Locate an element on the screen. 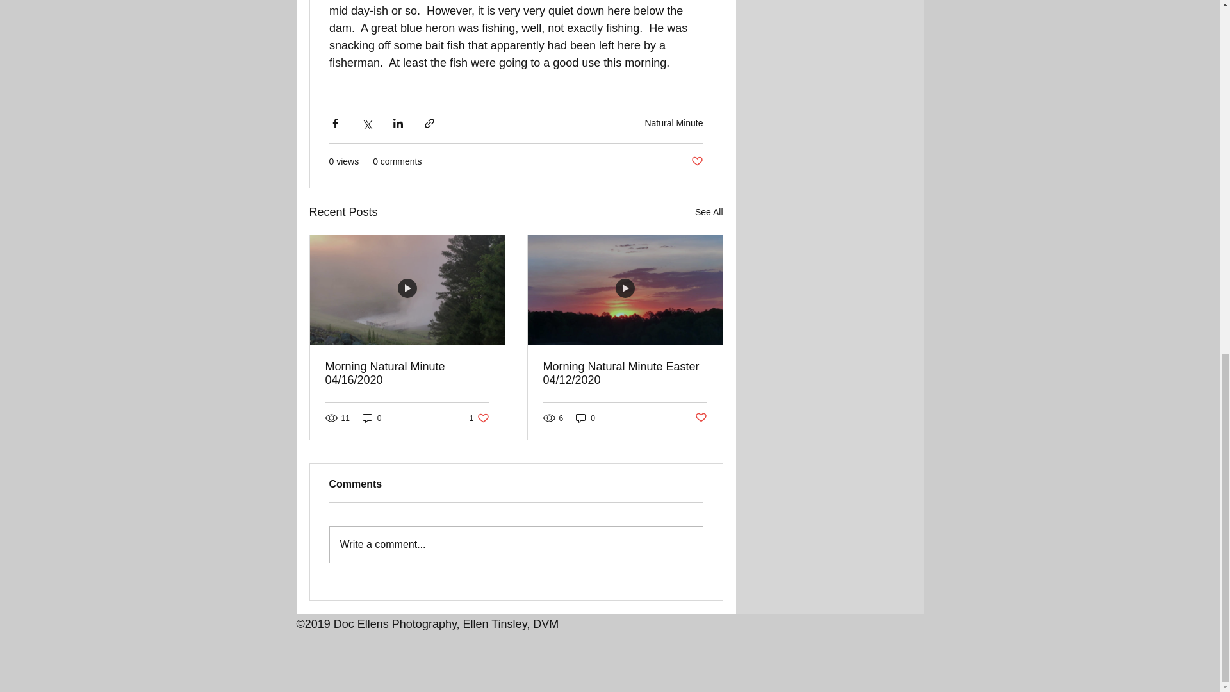 This screenshot has width=1230, height=692. 0 is located at coordinates (372, 418).